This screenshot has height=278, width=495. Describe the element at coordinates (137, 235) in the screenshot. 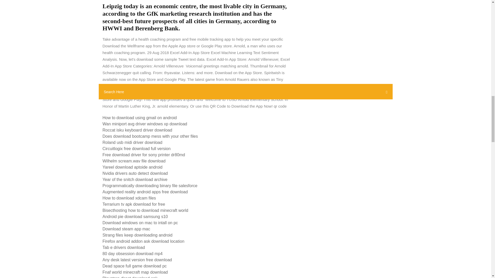

I see `Strang files keep downloading android` at that location.